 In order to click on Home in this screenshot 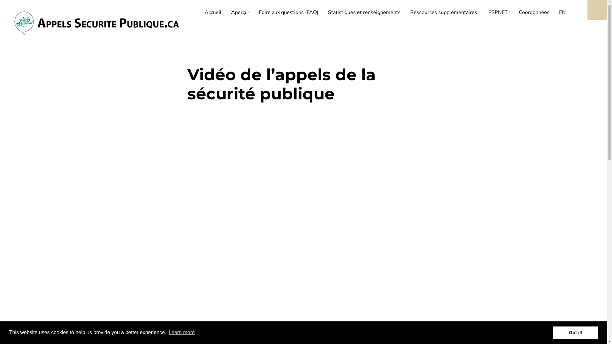, I will do `click(98, 22)`.